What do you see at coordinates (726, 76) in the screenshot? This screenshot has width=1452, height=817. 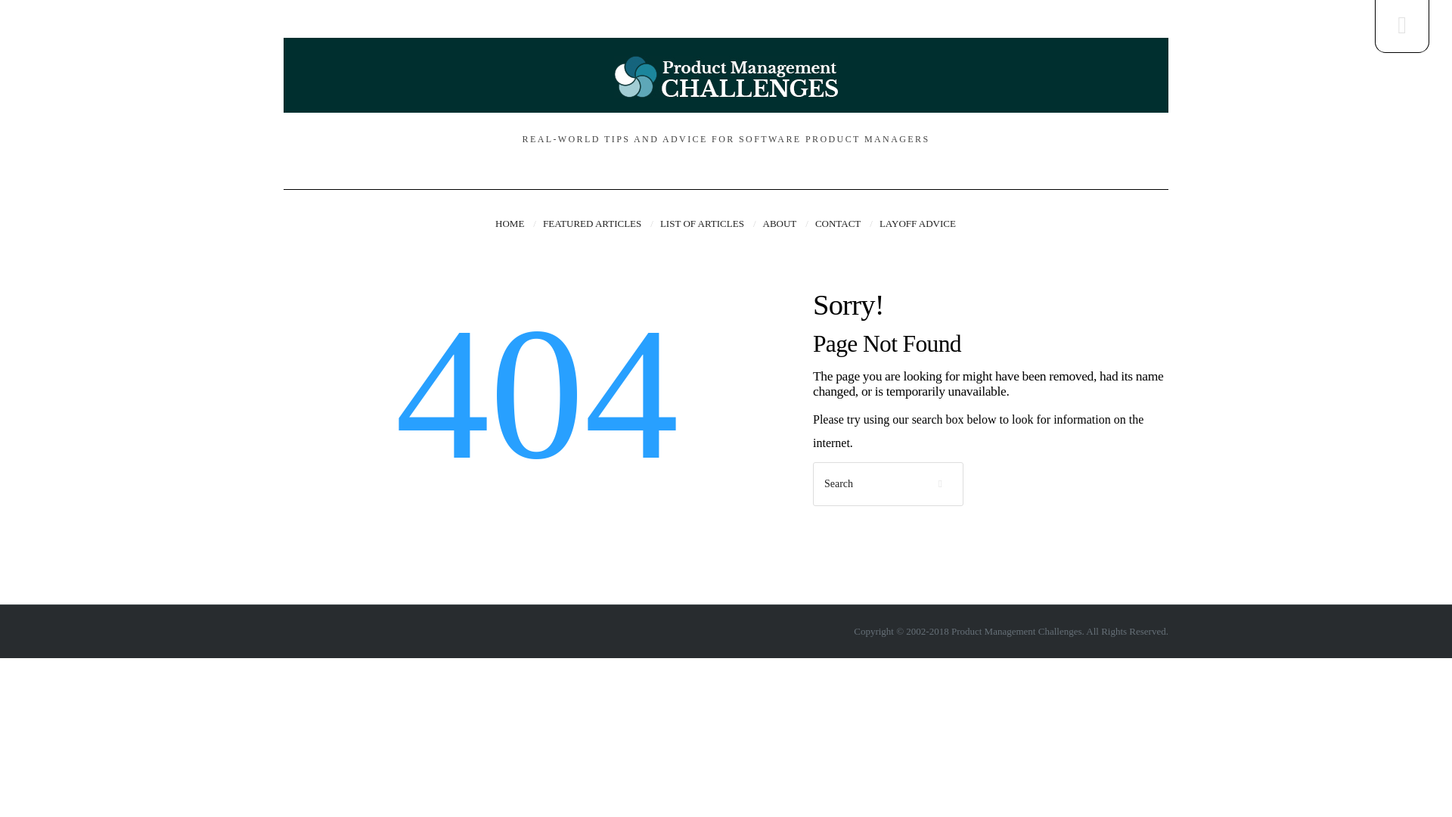 I see `Real-World Tips and Advice for Software Product Managers` at bounding box center [726, 76].